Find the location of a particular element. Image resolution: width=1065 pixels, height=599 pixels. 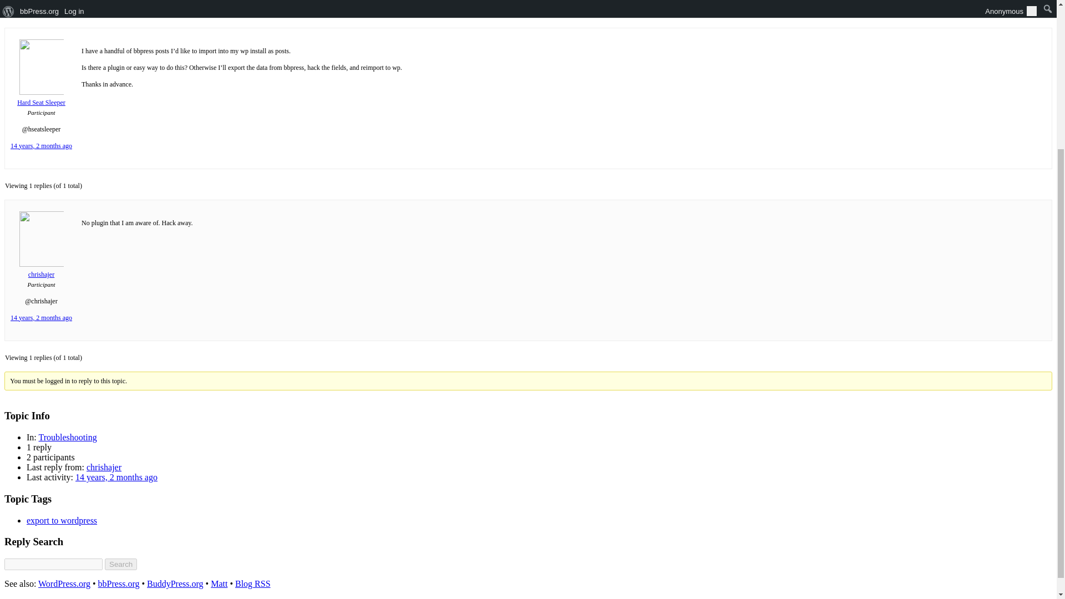

14 years, 2 months ago is located at coordinates (41, 145).